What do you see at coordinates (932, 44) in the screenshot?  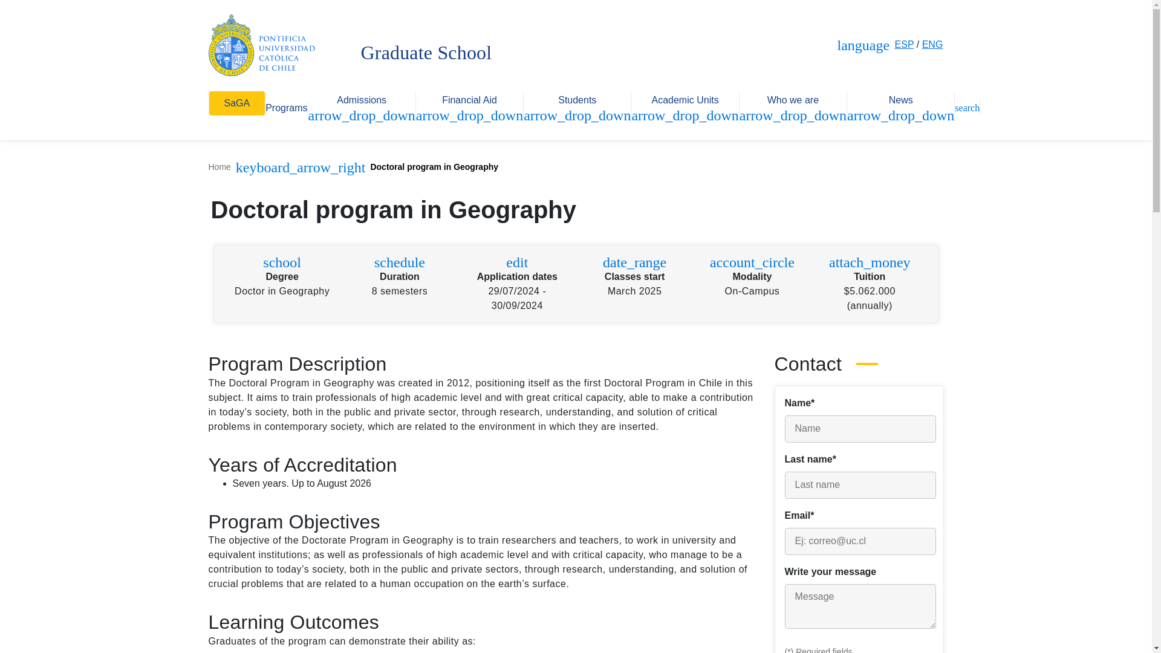 I see `ENG` at bounding box center [932, 44].